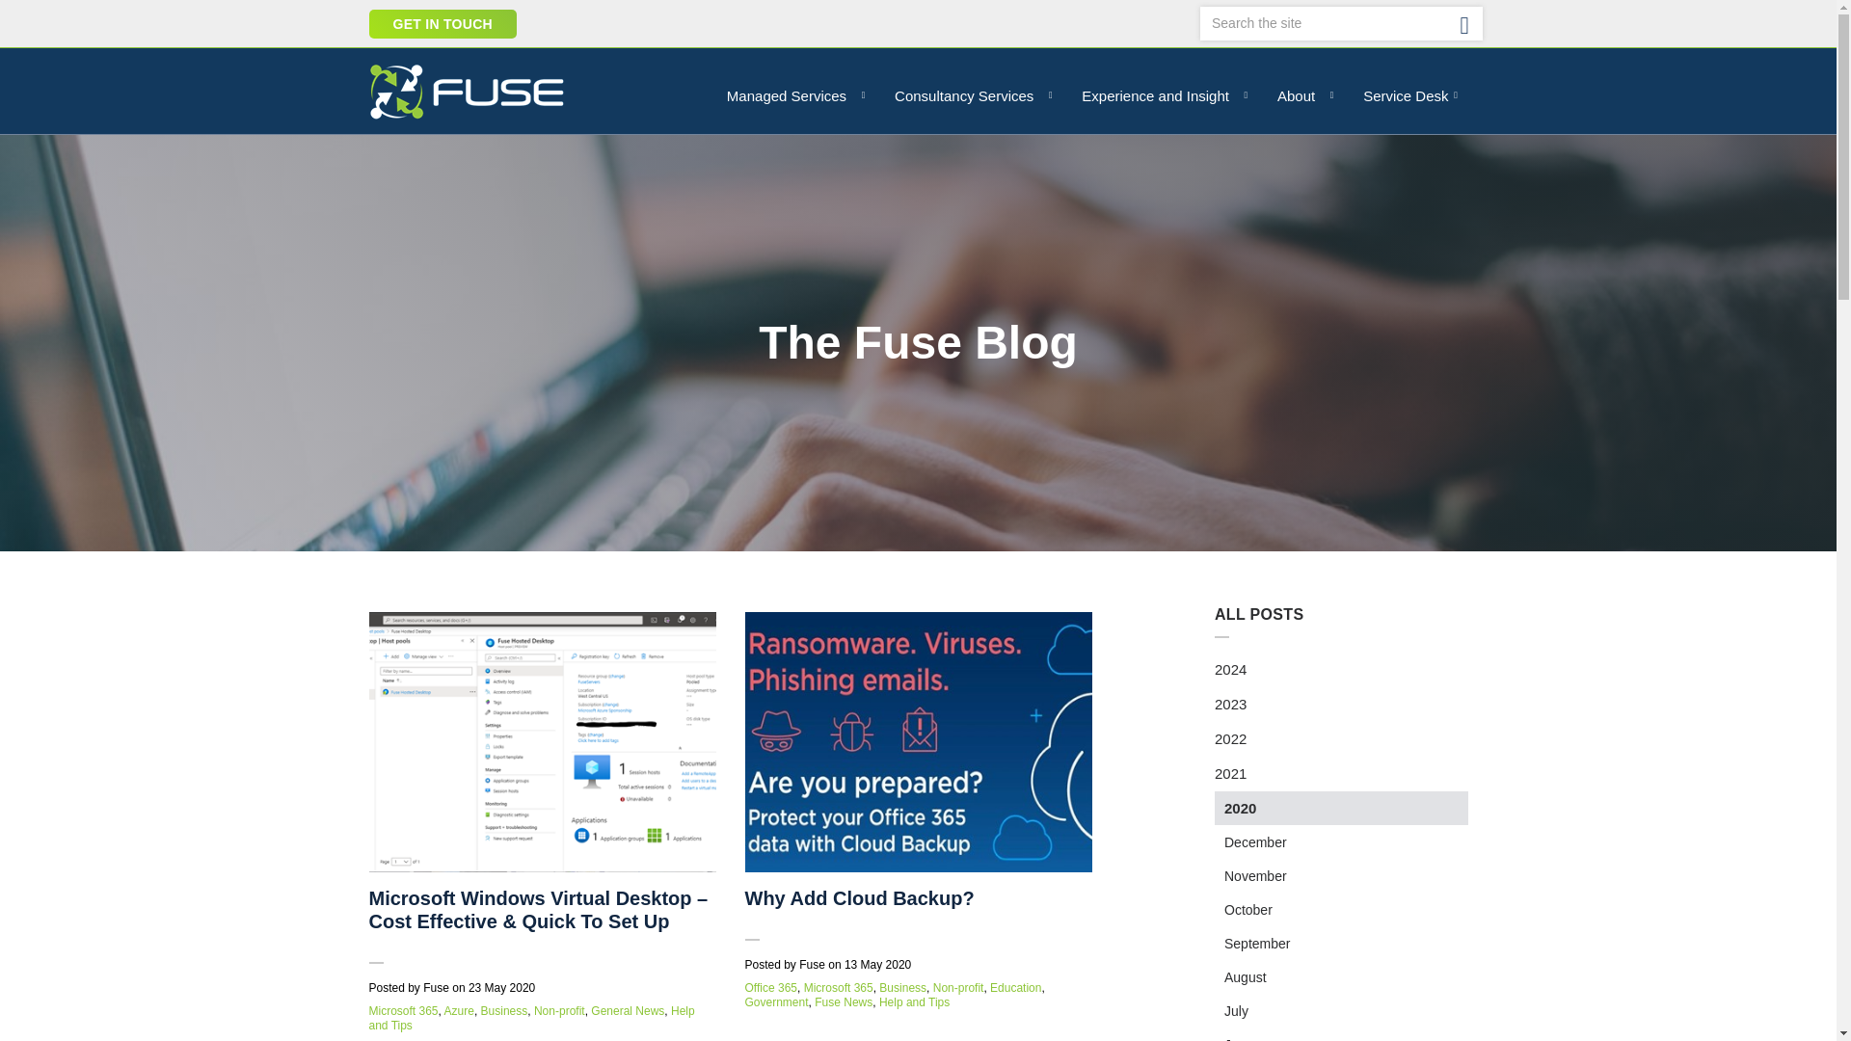 The height and width of the screenshot is (1041, 1851). What do you see at coordinates (791, 94) in the screenshot?
I see `Managed Services` at bounding box center [791, 94].